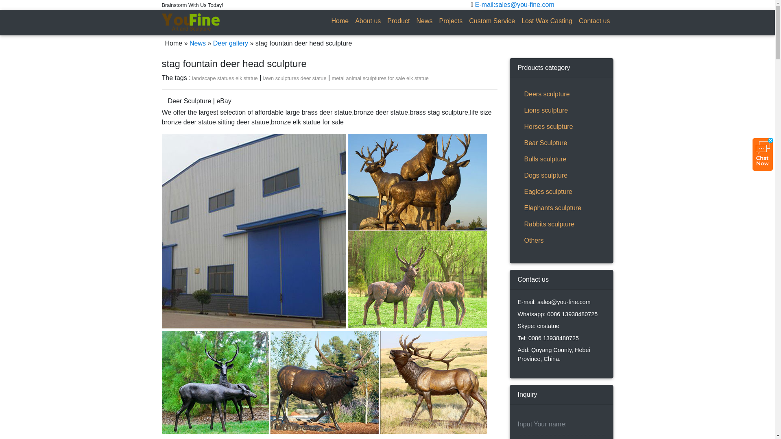 The height and width of the screenshot is (439, 781). What do you see at coordinates (231, 43) in the screenshot?
I see `Deer gallery` at bounding box center [231, 43].